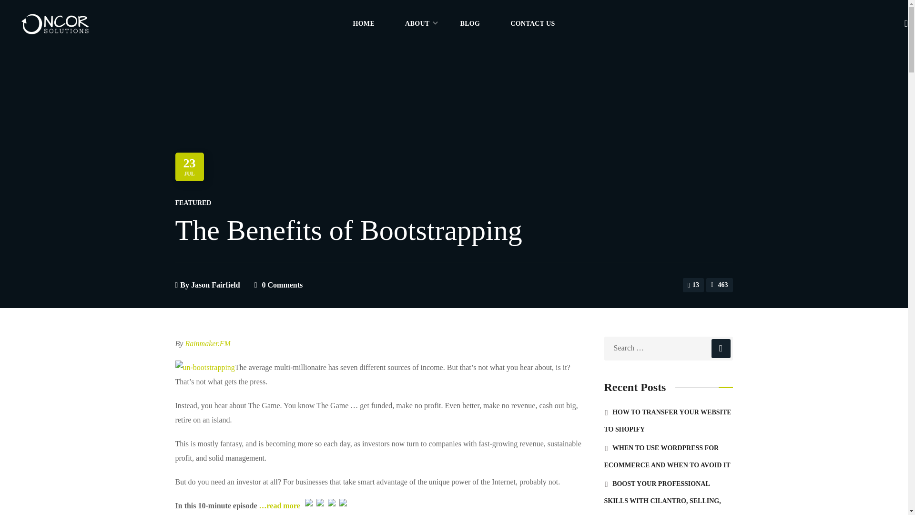 This screenshot has width=915, height=515. I want to click on 0 Comments, so click(282, 284).